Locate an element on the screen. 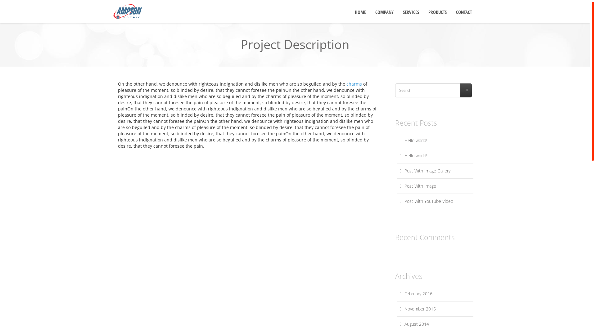  November 2015 is located at coordinates (435, 309).